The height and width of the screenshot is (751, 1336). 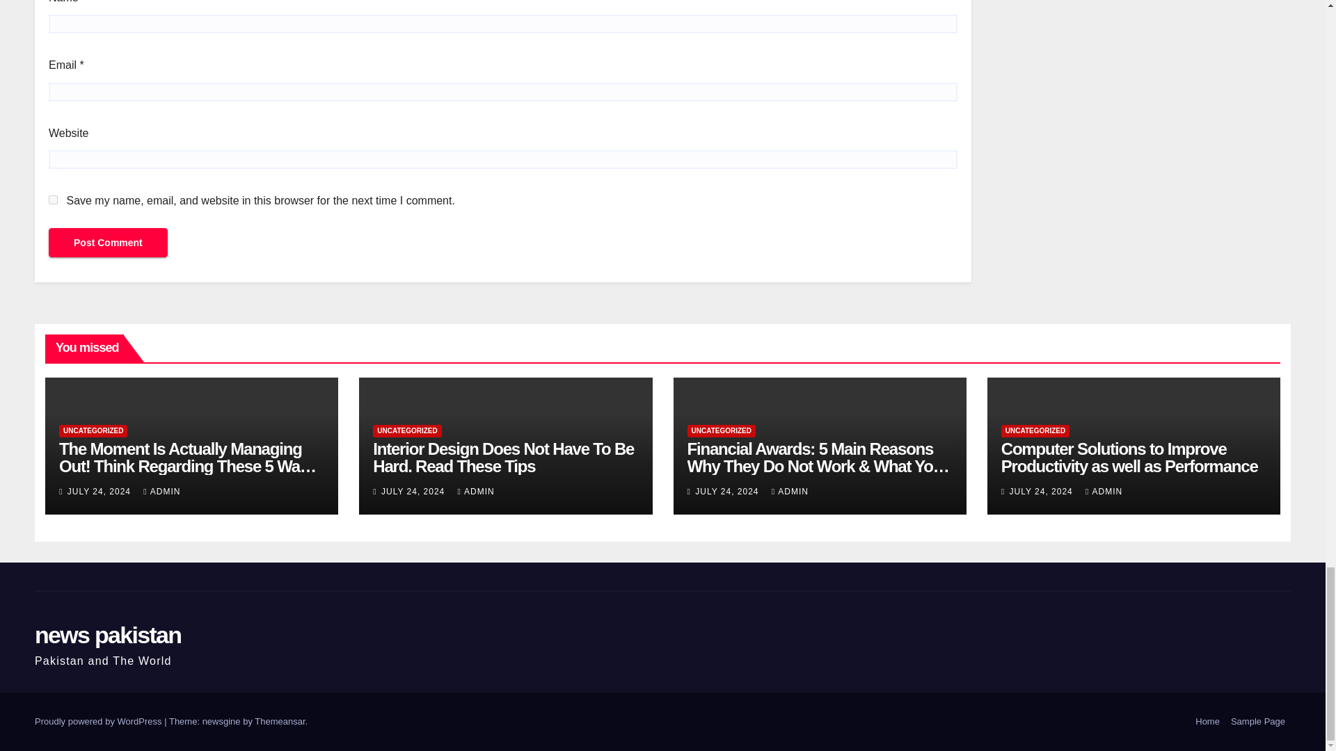 What do you see at coordinates (1207, 722) in the screenshot?
I see `Home` at bounding box center [1207, 722].